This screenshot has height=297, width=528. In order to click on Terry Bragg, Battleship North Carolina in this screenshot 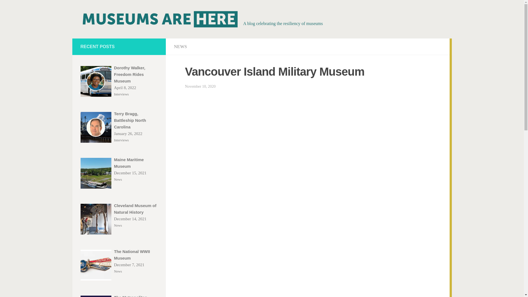, I will do `click(95, 127)`.